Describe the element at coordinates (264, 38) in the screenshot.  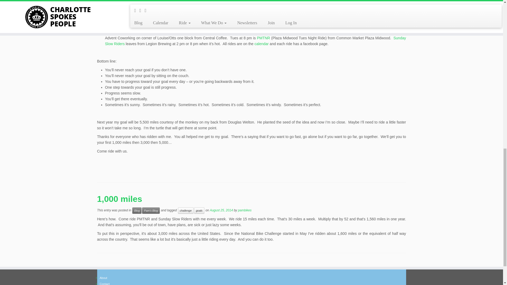
I see `PMTNR` at that location.